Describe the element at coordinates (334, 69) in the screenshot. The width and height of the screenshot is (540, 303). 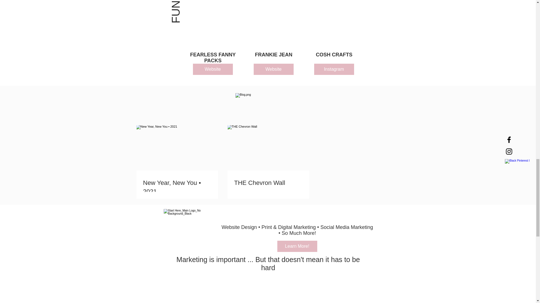
I see `Instagram` at that location.